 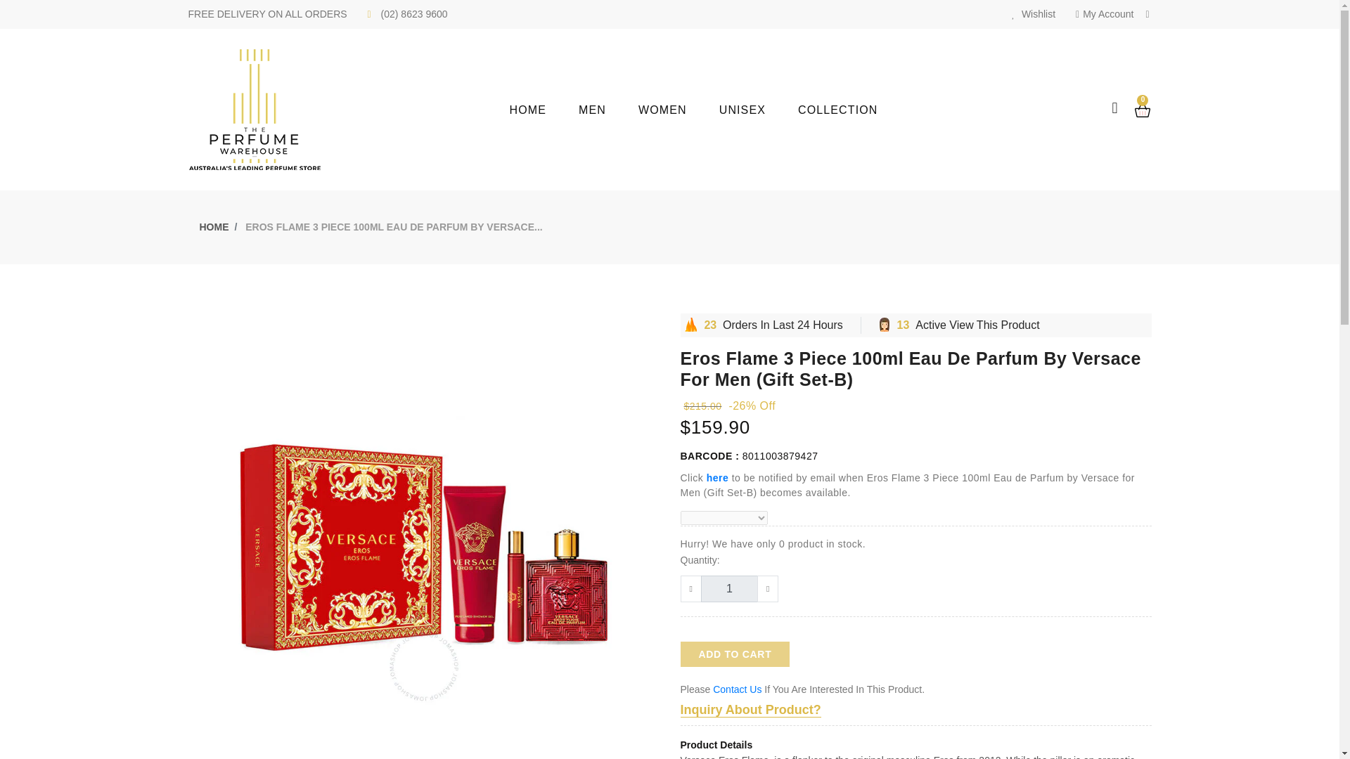 What do you see at coordinates (735, 654) in the screenshot?
I see `ADD TO CART` at bounding box center [735, 654].